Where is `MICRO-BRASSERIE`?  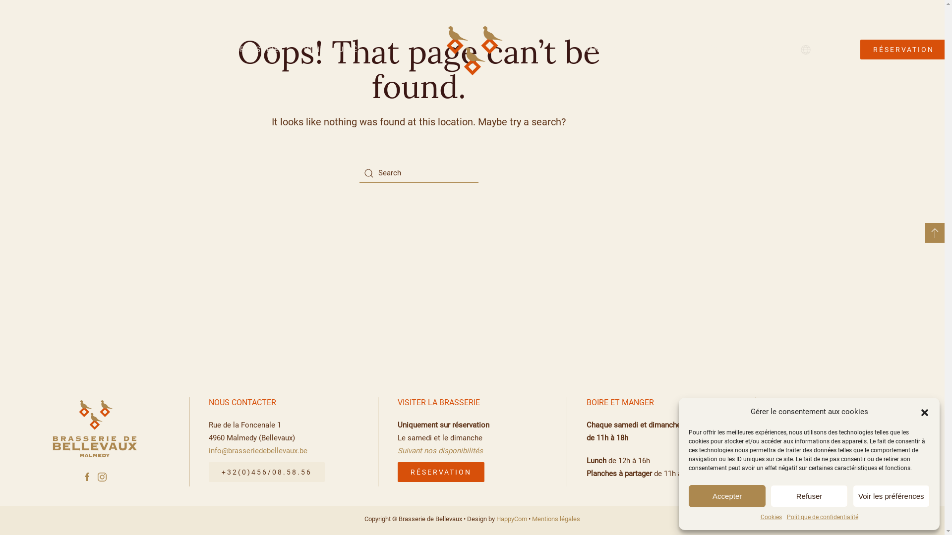 MICRO-BRASSERIE is located at coordinates (242, 50).